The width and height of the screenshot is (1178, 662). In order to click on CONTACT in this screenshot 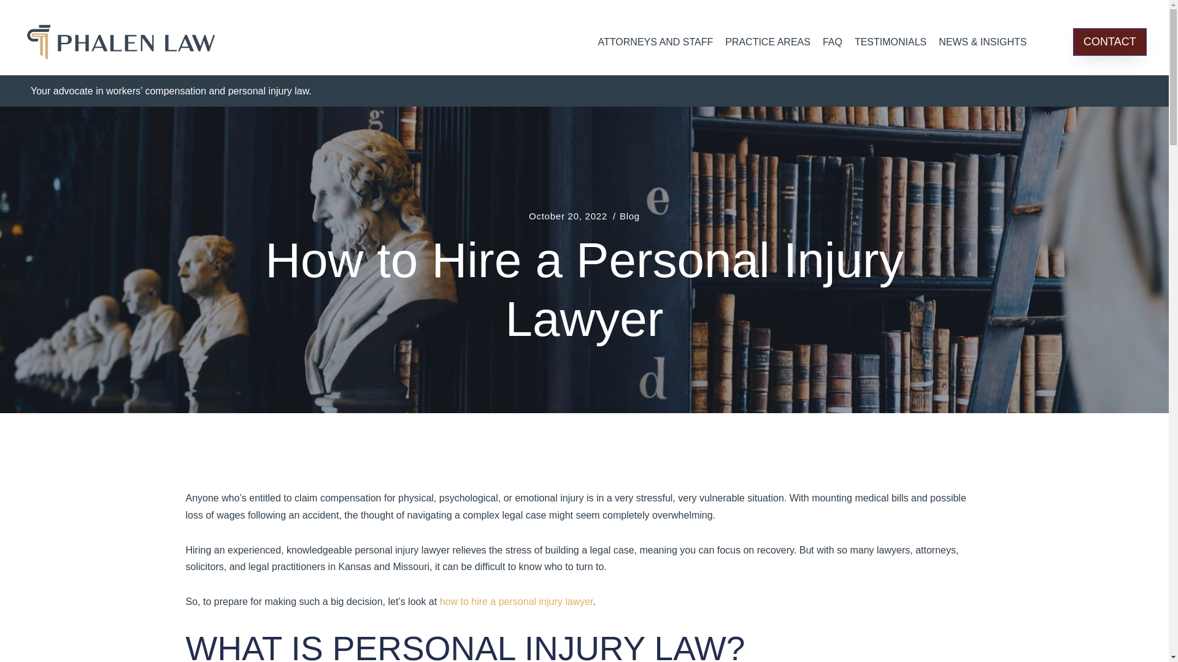, I will do `click(1109, 42)`.